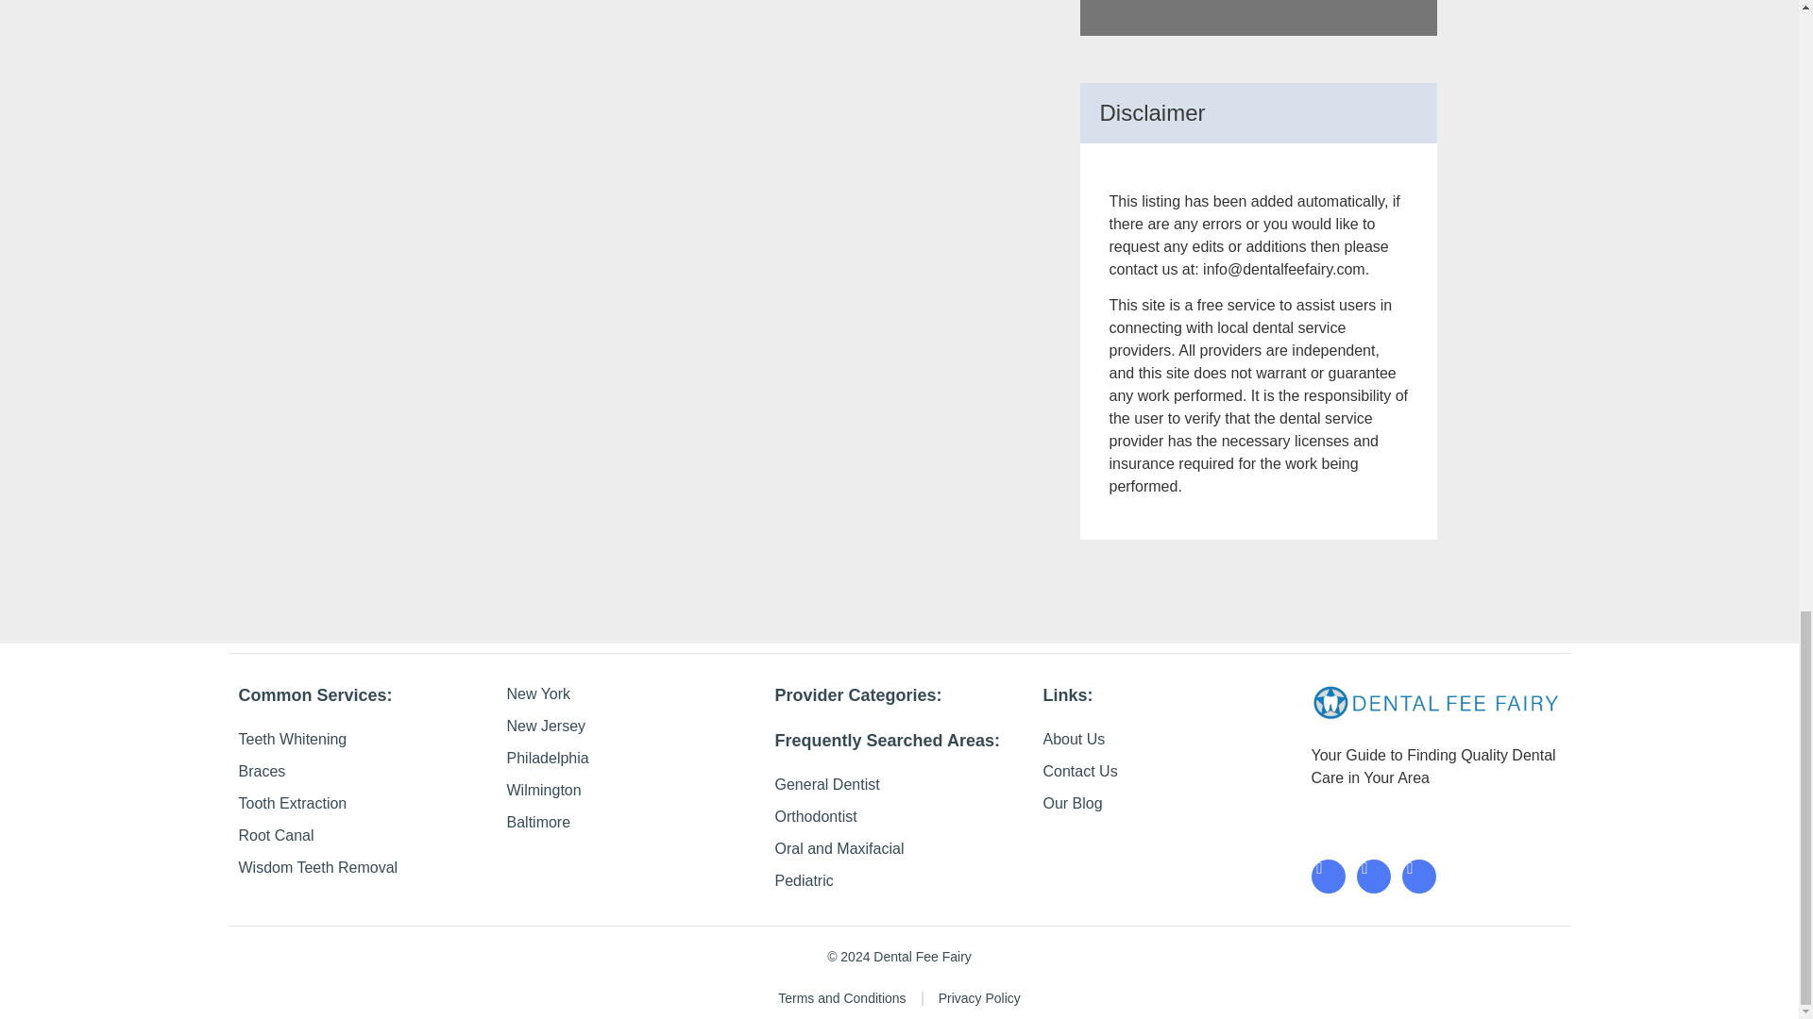  I want to click on General Dentist, so click(899, 784).